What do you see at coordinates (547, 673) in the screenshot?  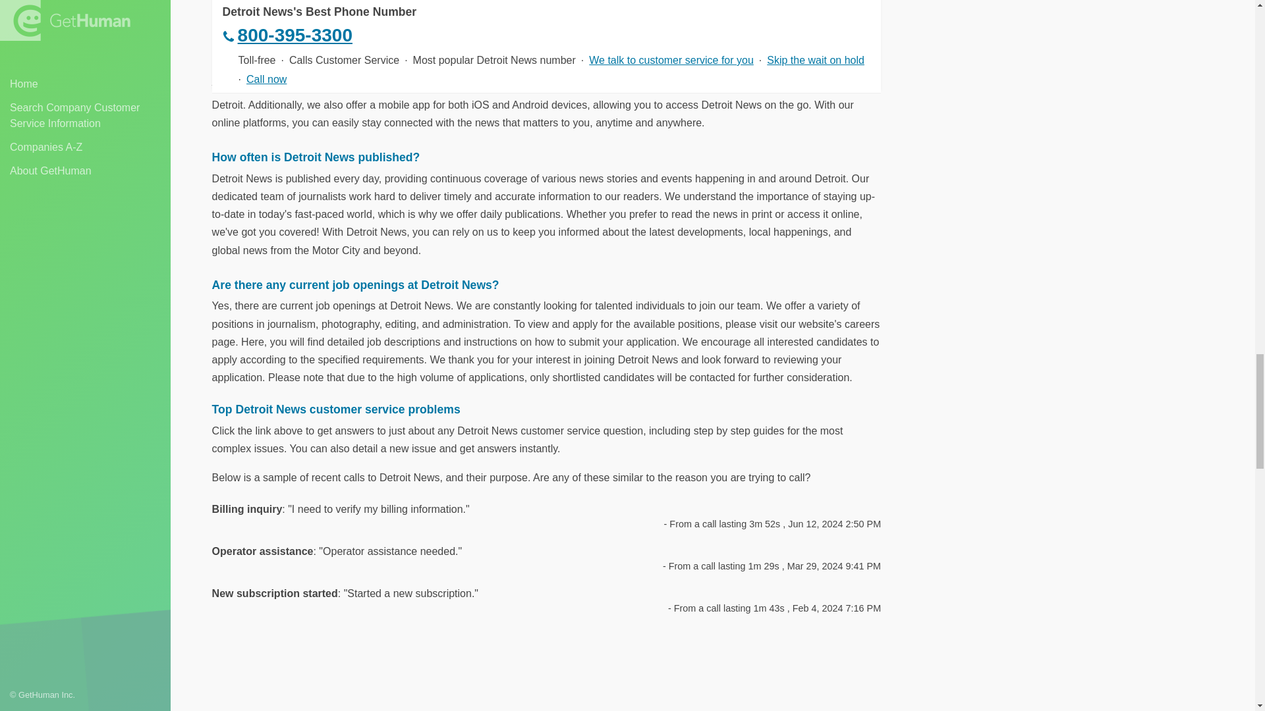 I see `Advertisement` at bounding box center [547, 673].